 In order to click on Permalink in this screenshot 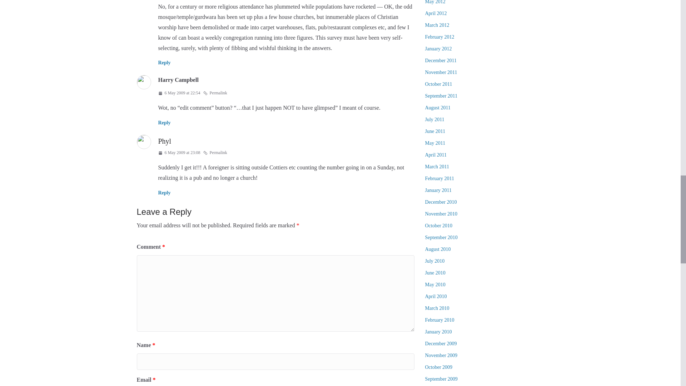, I will do `click(215, 93)`.